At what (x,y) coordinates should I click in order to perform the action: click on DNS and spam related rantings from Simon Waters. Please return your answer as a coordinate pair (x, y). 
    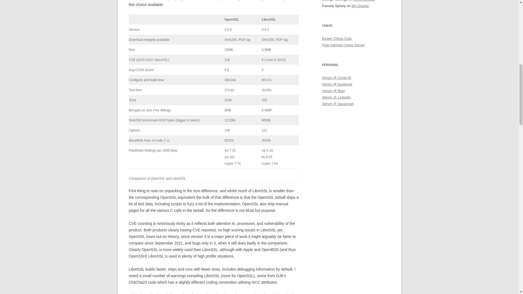
    Looking at the image, I should click on (336, 77).